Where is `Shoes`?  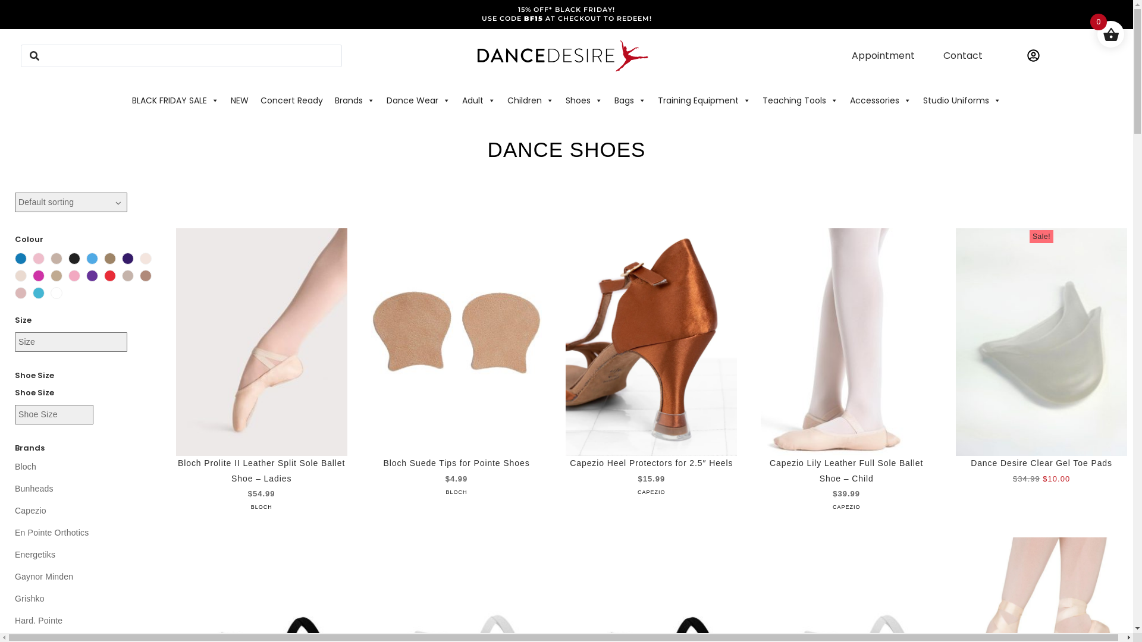
Shoes is located at coordinates (584, 100).